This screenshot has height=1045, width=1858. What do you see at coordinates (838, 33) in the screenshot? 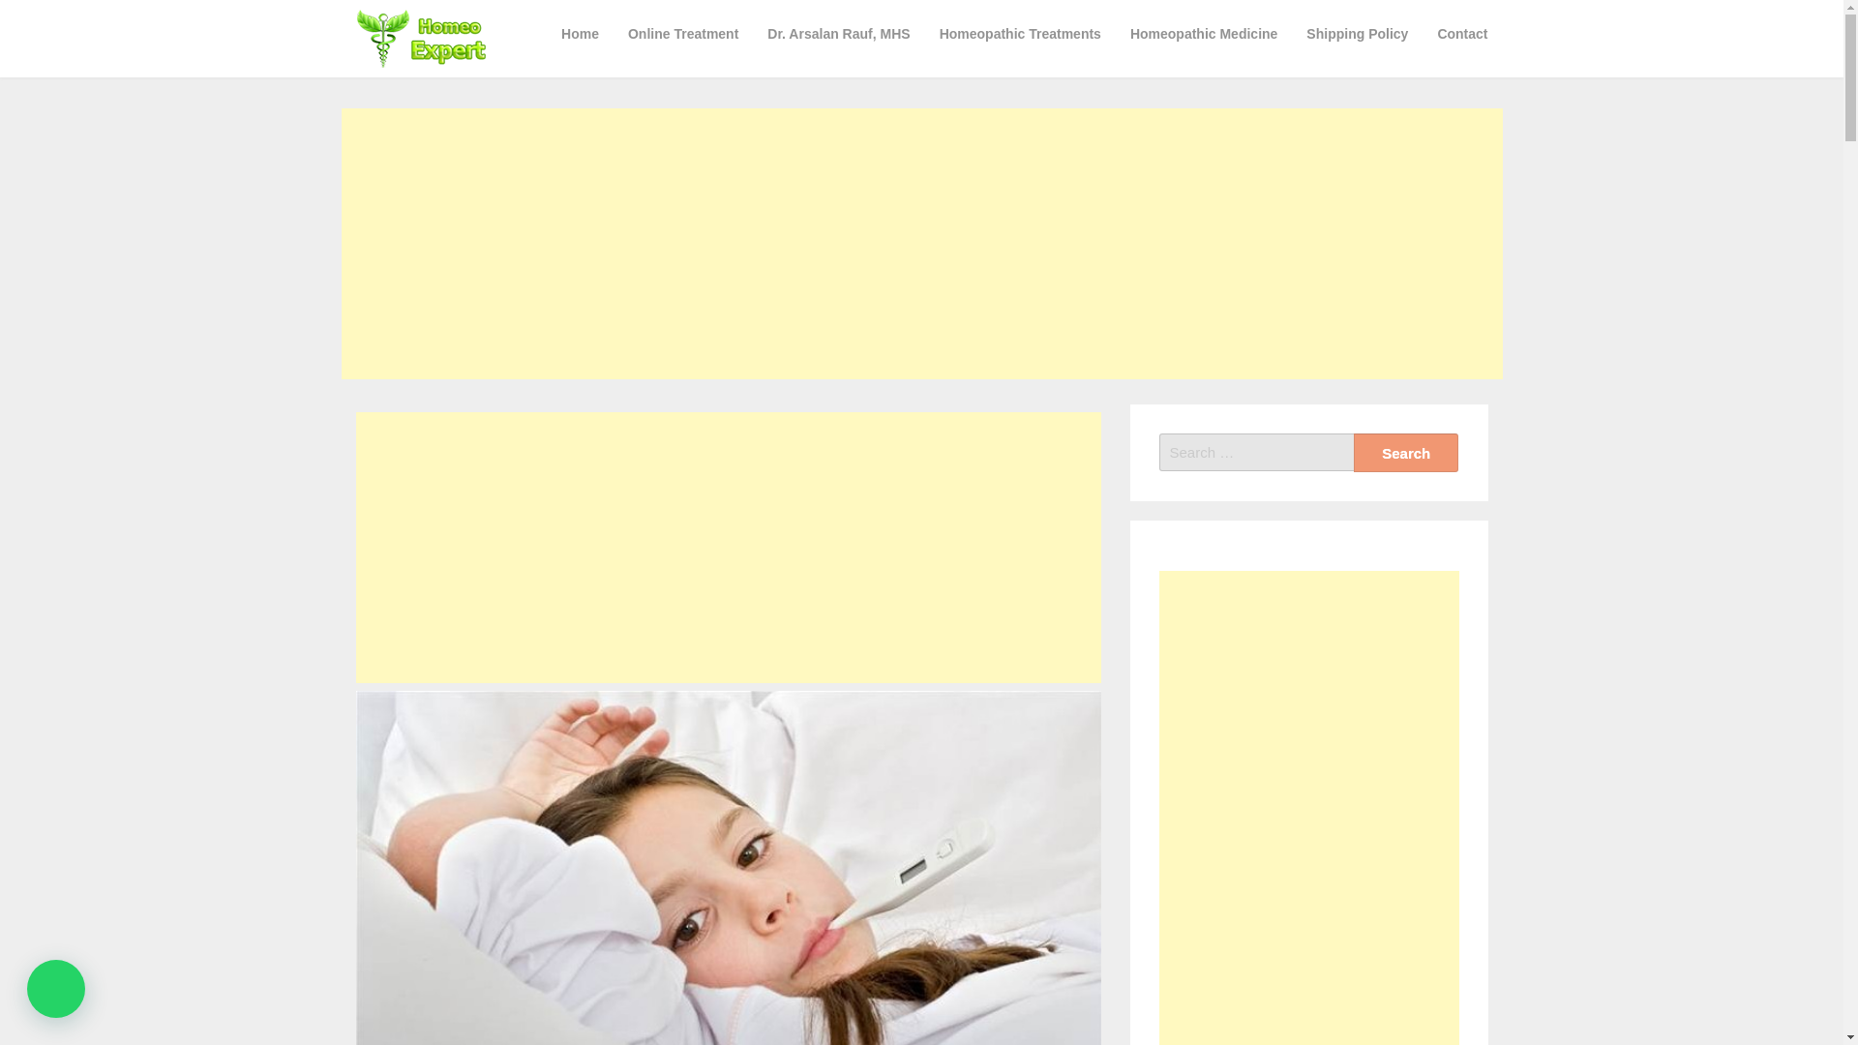
I see `Dr. Arsalan Rauf, MHS` at bounding box center [838, 33].